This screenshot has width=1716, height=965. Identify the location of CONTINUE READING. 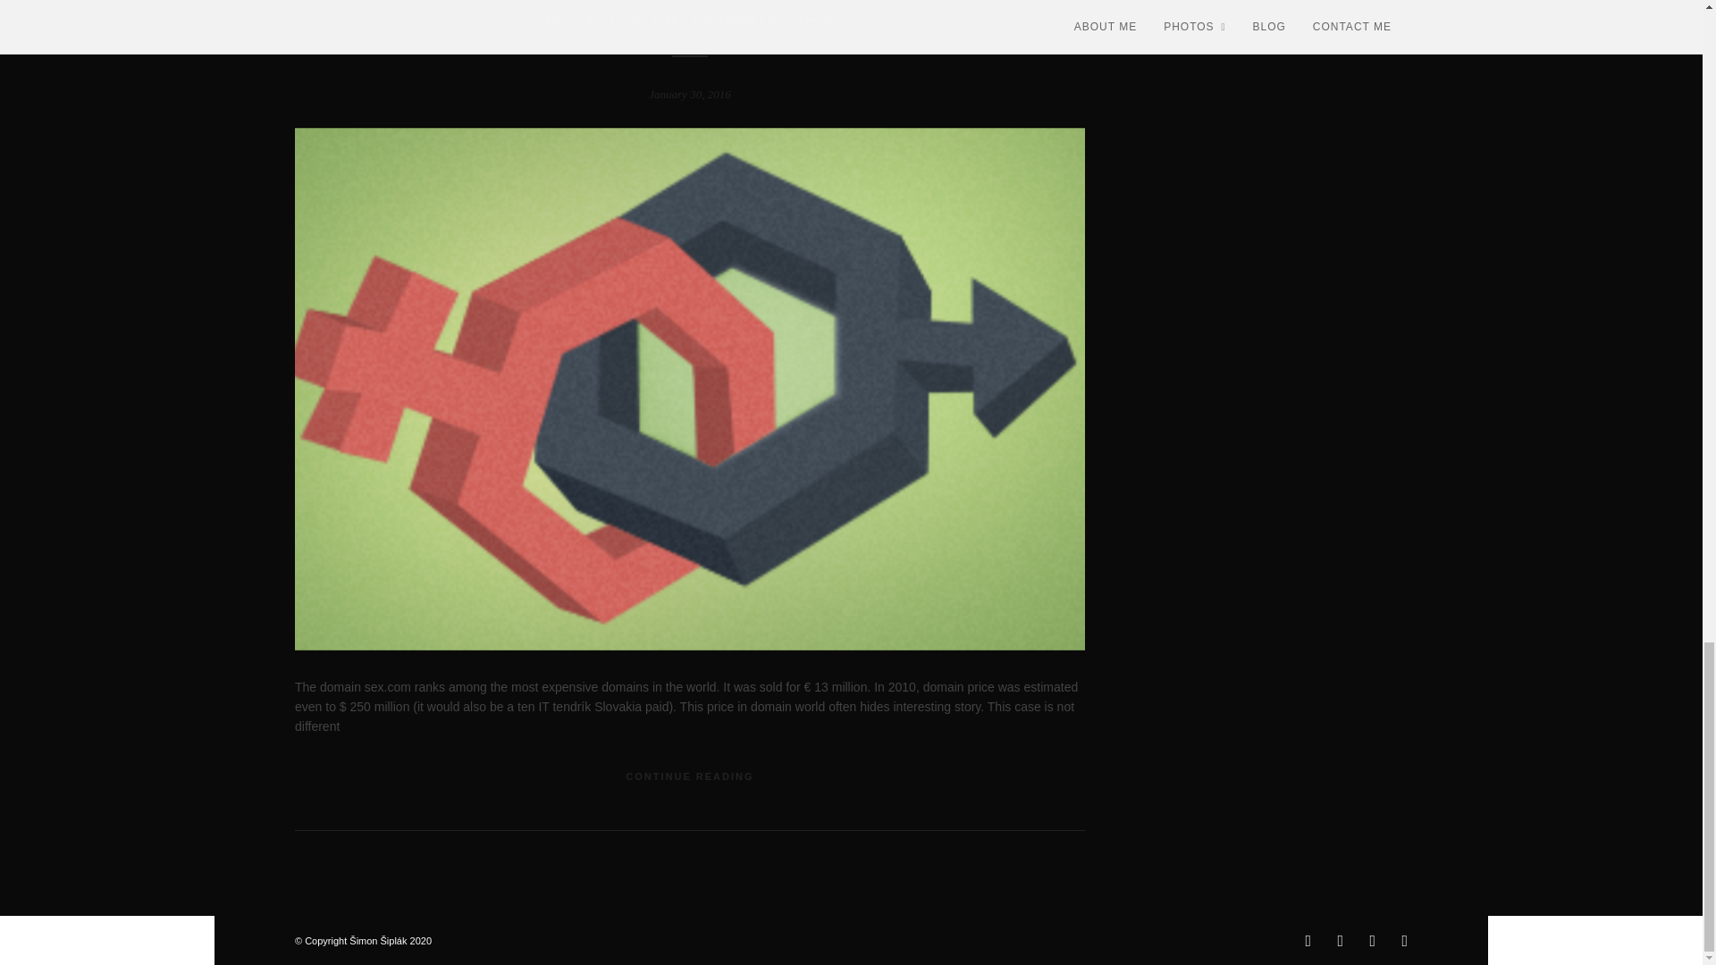
(689, 776).